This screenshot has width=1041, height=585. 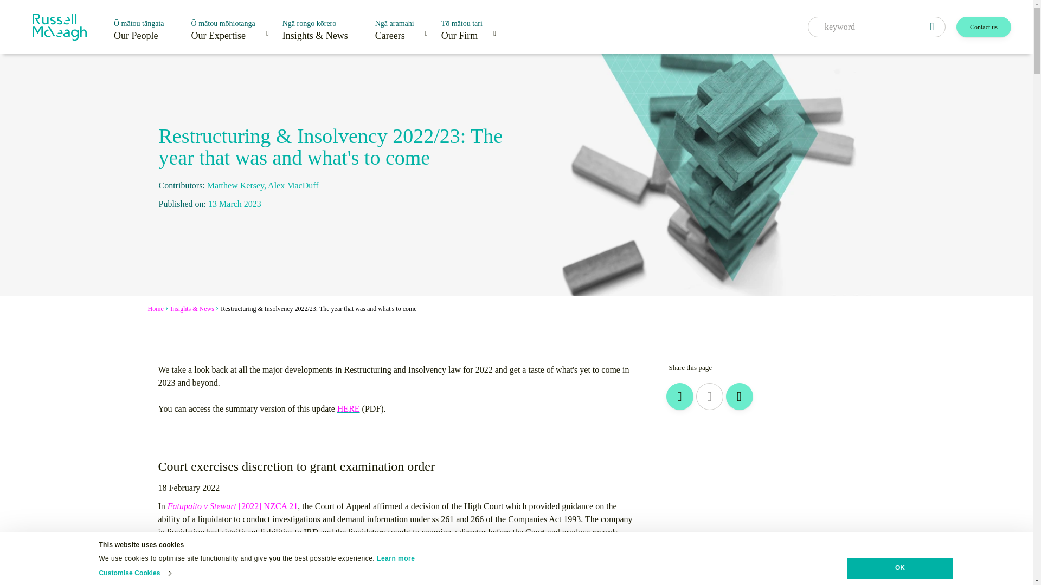 I want to click on Customise Cookies, so click(x=134, y=573).